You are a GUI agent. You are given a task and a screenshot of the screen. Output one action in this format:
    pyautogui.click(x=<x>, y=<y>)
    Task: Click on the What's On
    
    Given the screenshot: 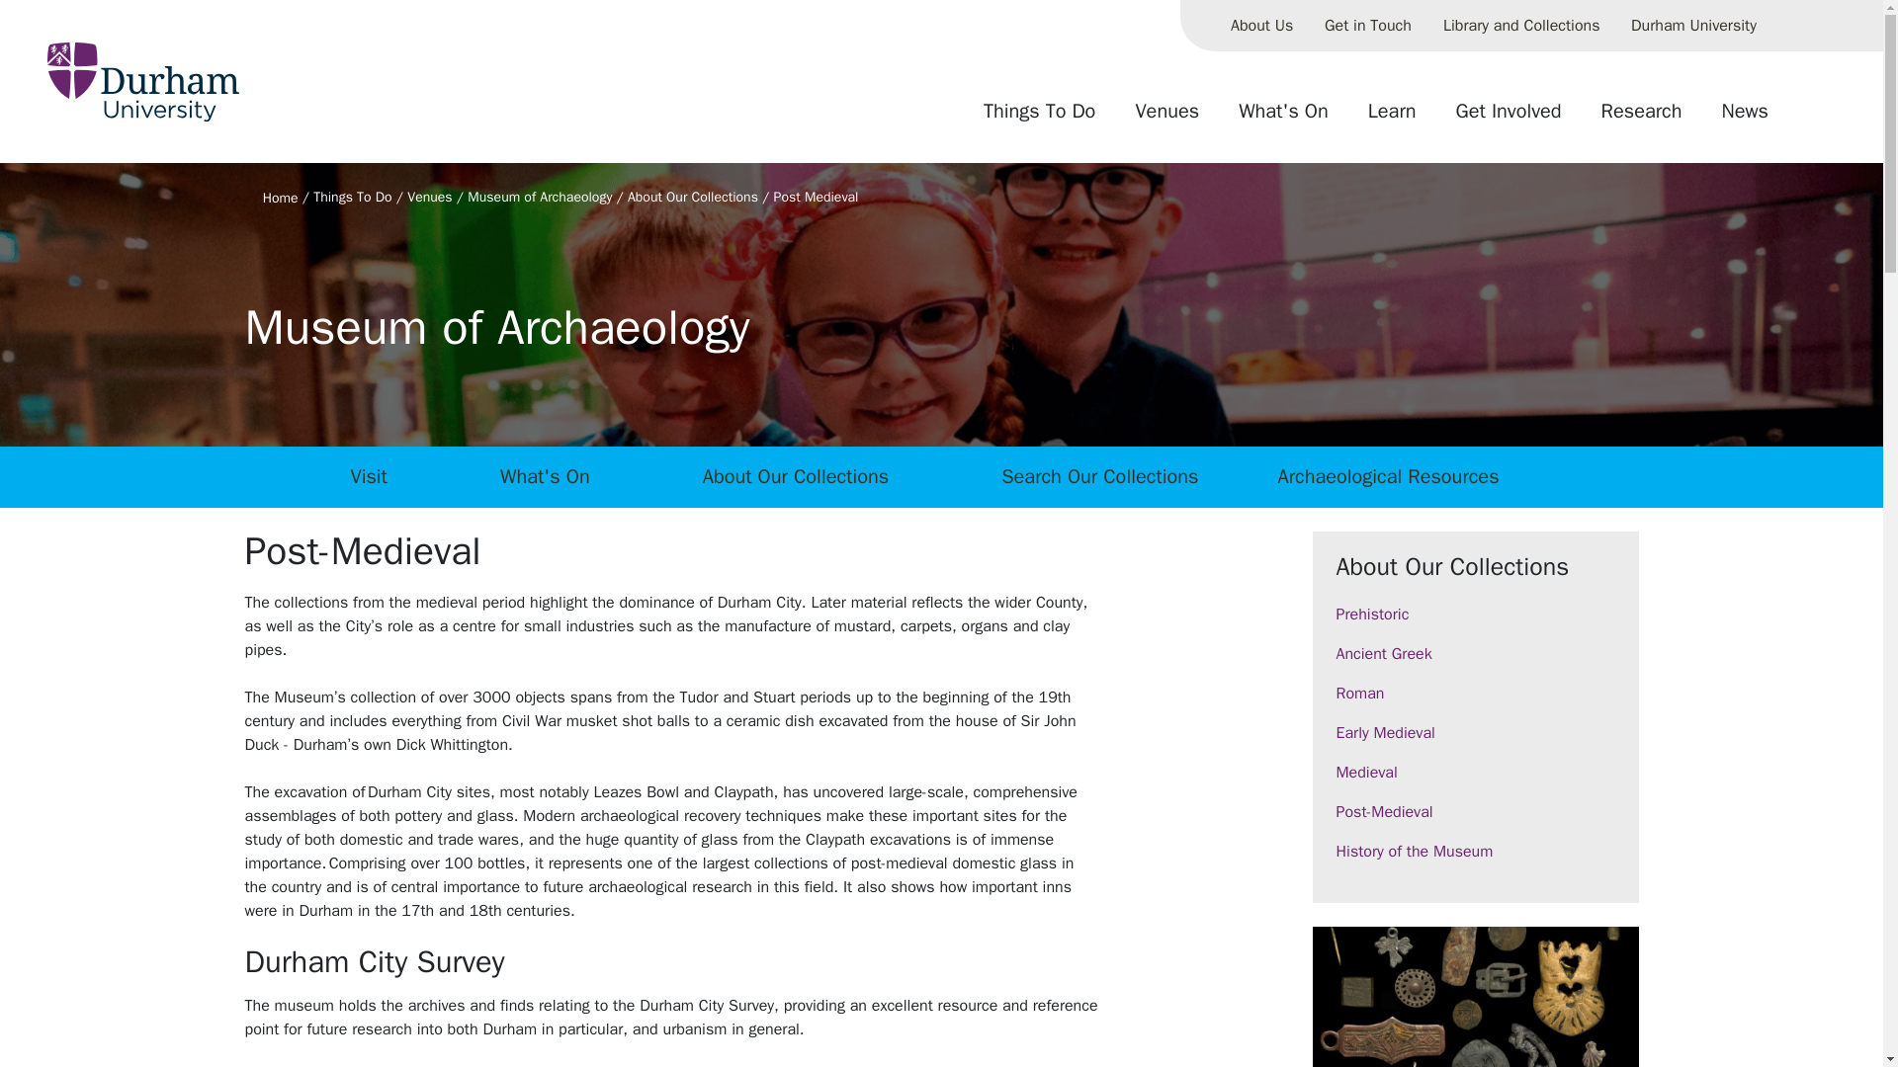 What is the action you would take?
    pyautogui.click(x=1283, y=119)
    